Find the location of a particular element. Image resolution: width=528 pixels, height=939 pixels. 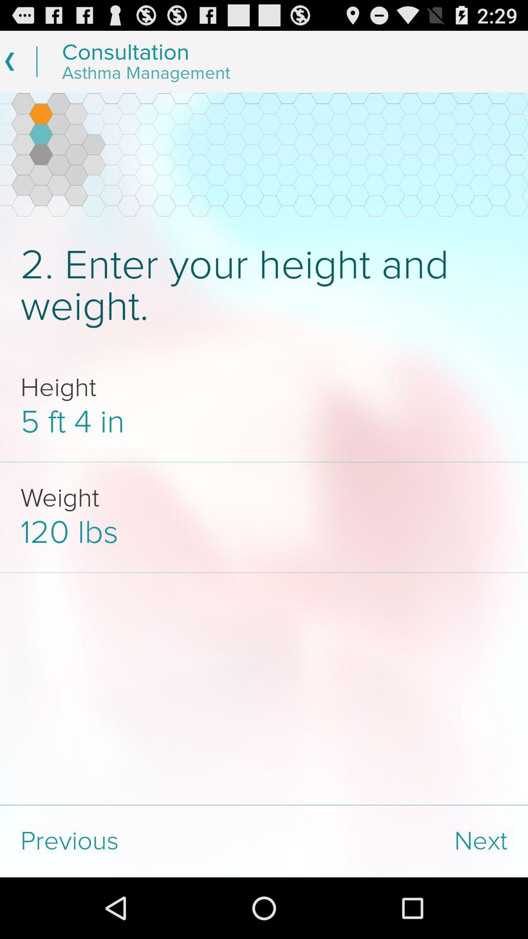

scroll to 2 enter your icon is located at coordinates (264, 286).